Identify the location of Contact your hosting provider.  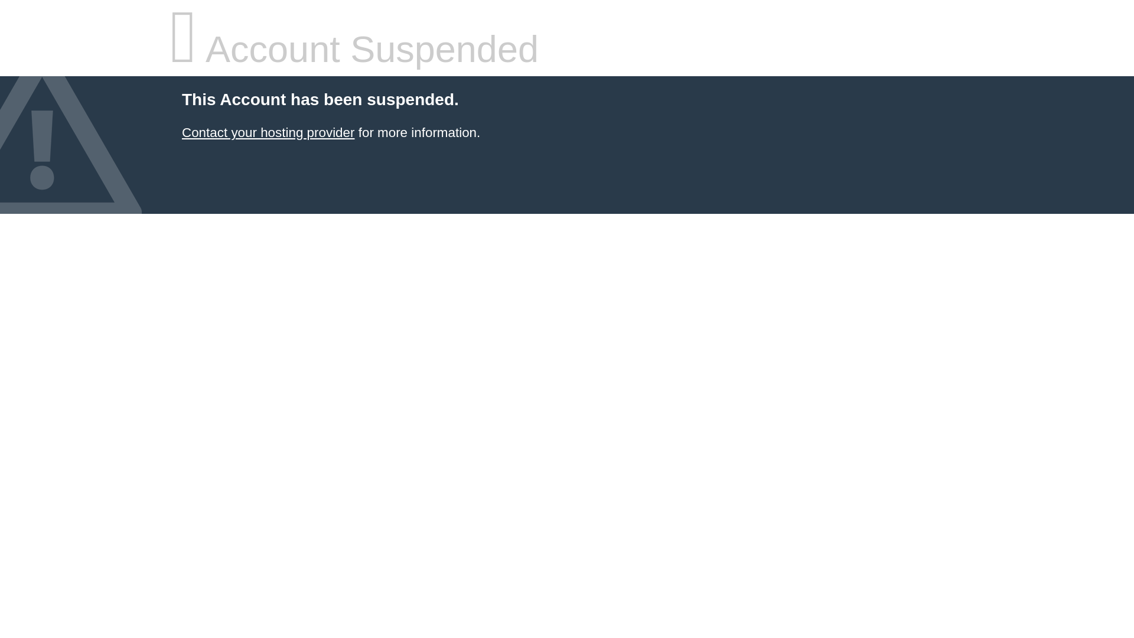
(268, 132).